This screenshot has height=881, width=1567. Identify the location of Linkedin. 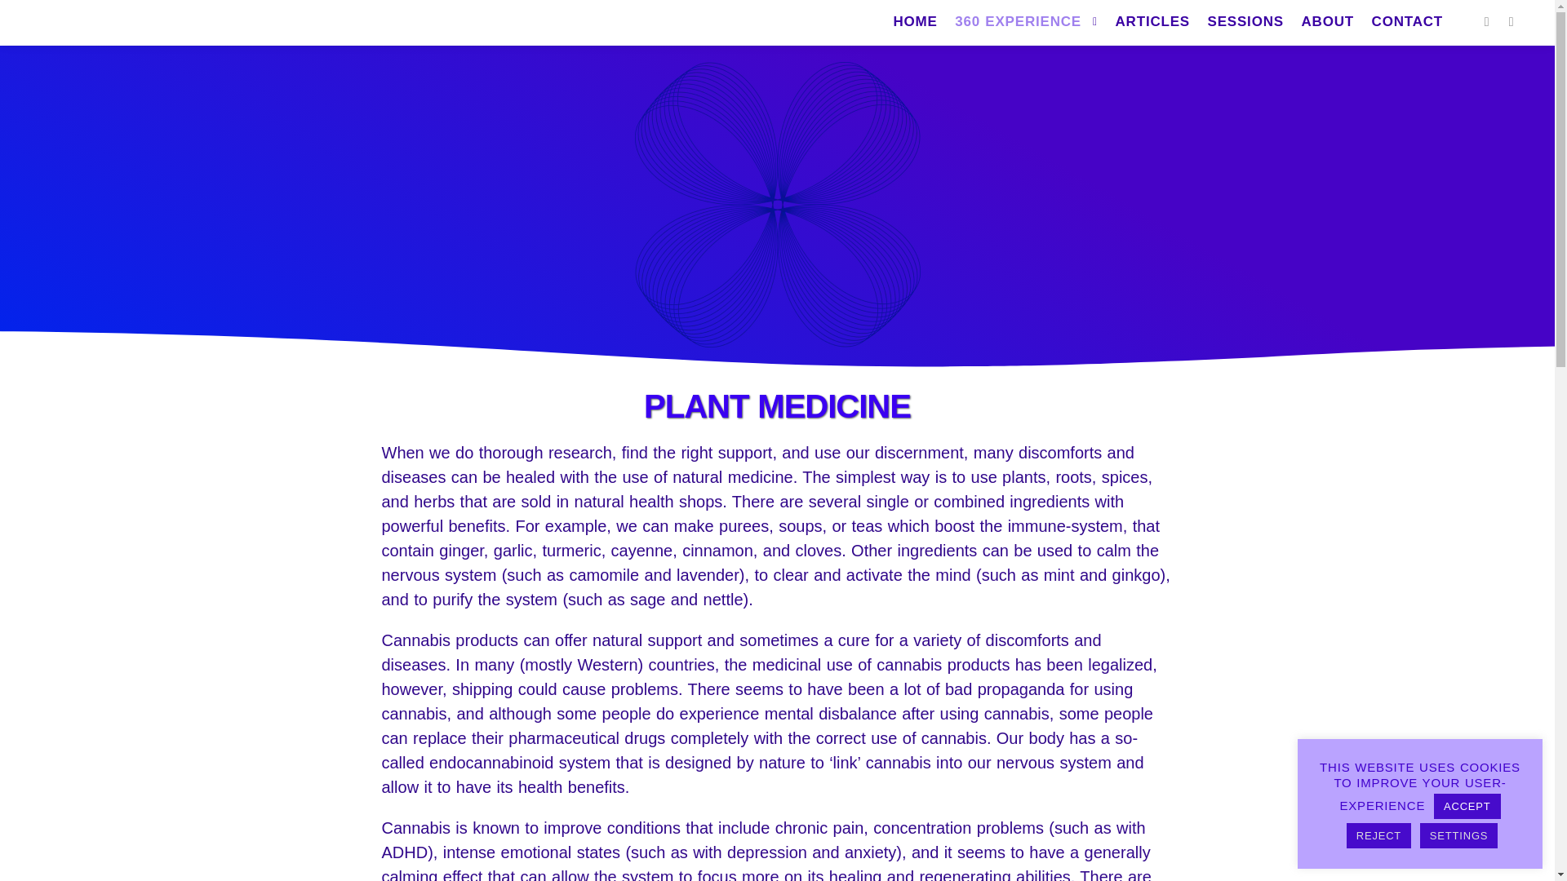
(1512, 21).